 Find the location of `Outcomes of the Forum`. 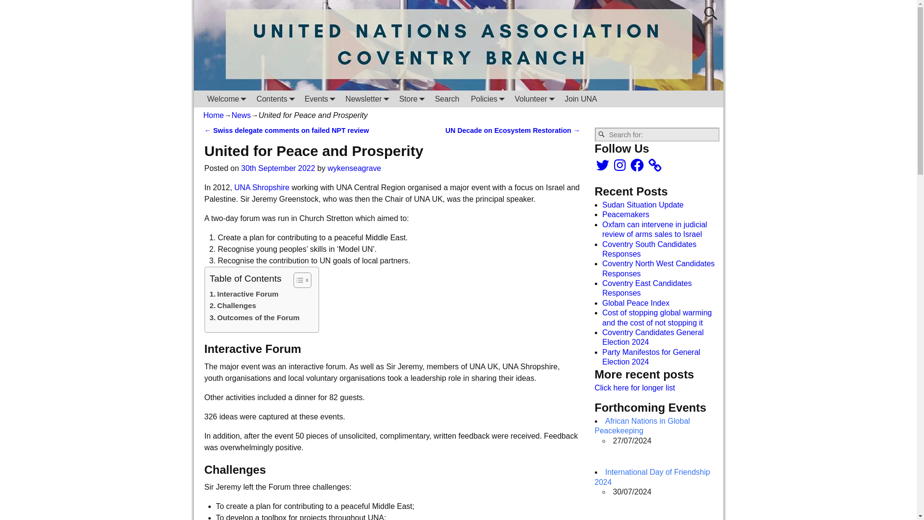

Outcomes of the Forum is located at coordinates (254, 318).